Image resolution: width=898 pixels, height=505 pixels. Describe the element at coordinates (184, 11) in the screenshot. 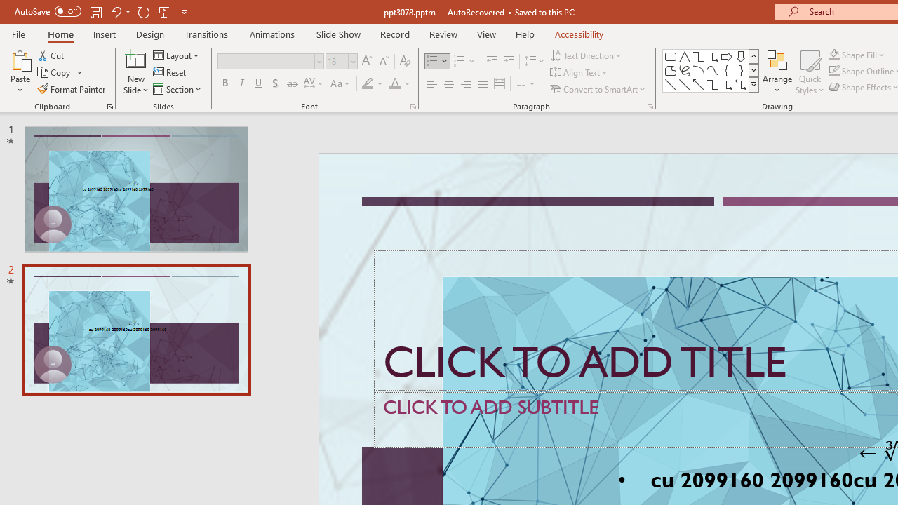

I see `Customize Quick Access Toolbar` at that location.